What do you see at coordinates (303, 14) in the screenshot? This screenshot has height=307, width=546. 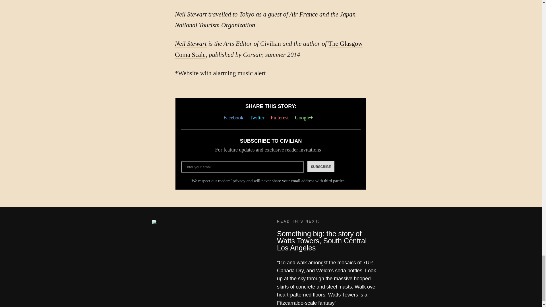 I see `Air France` at bounding box center [303, 14].